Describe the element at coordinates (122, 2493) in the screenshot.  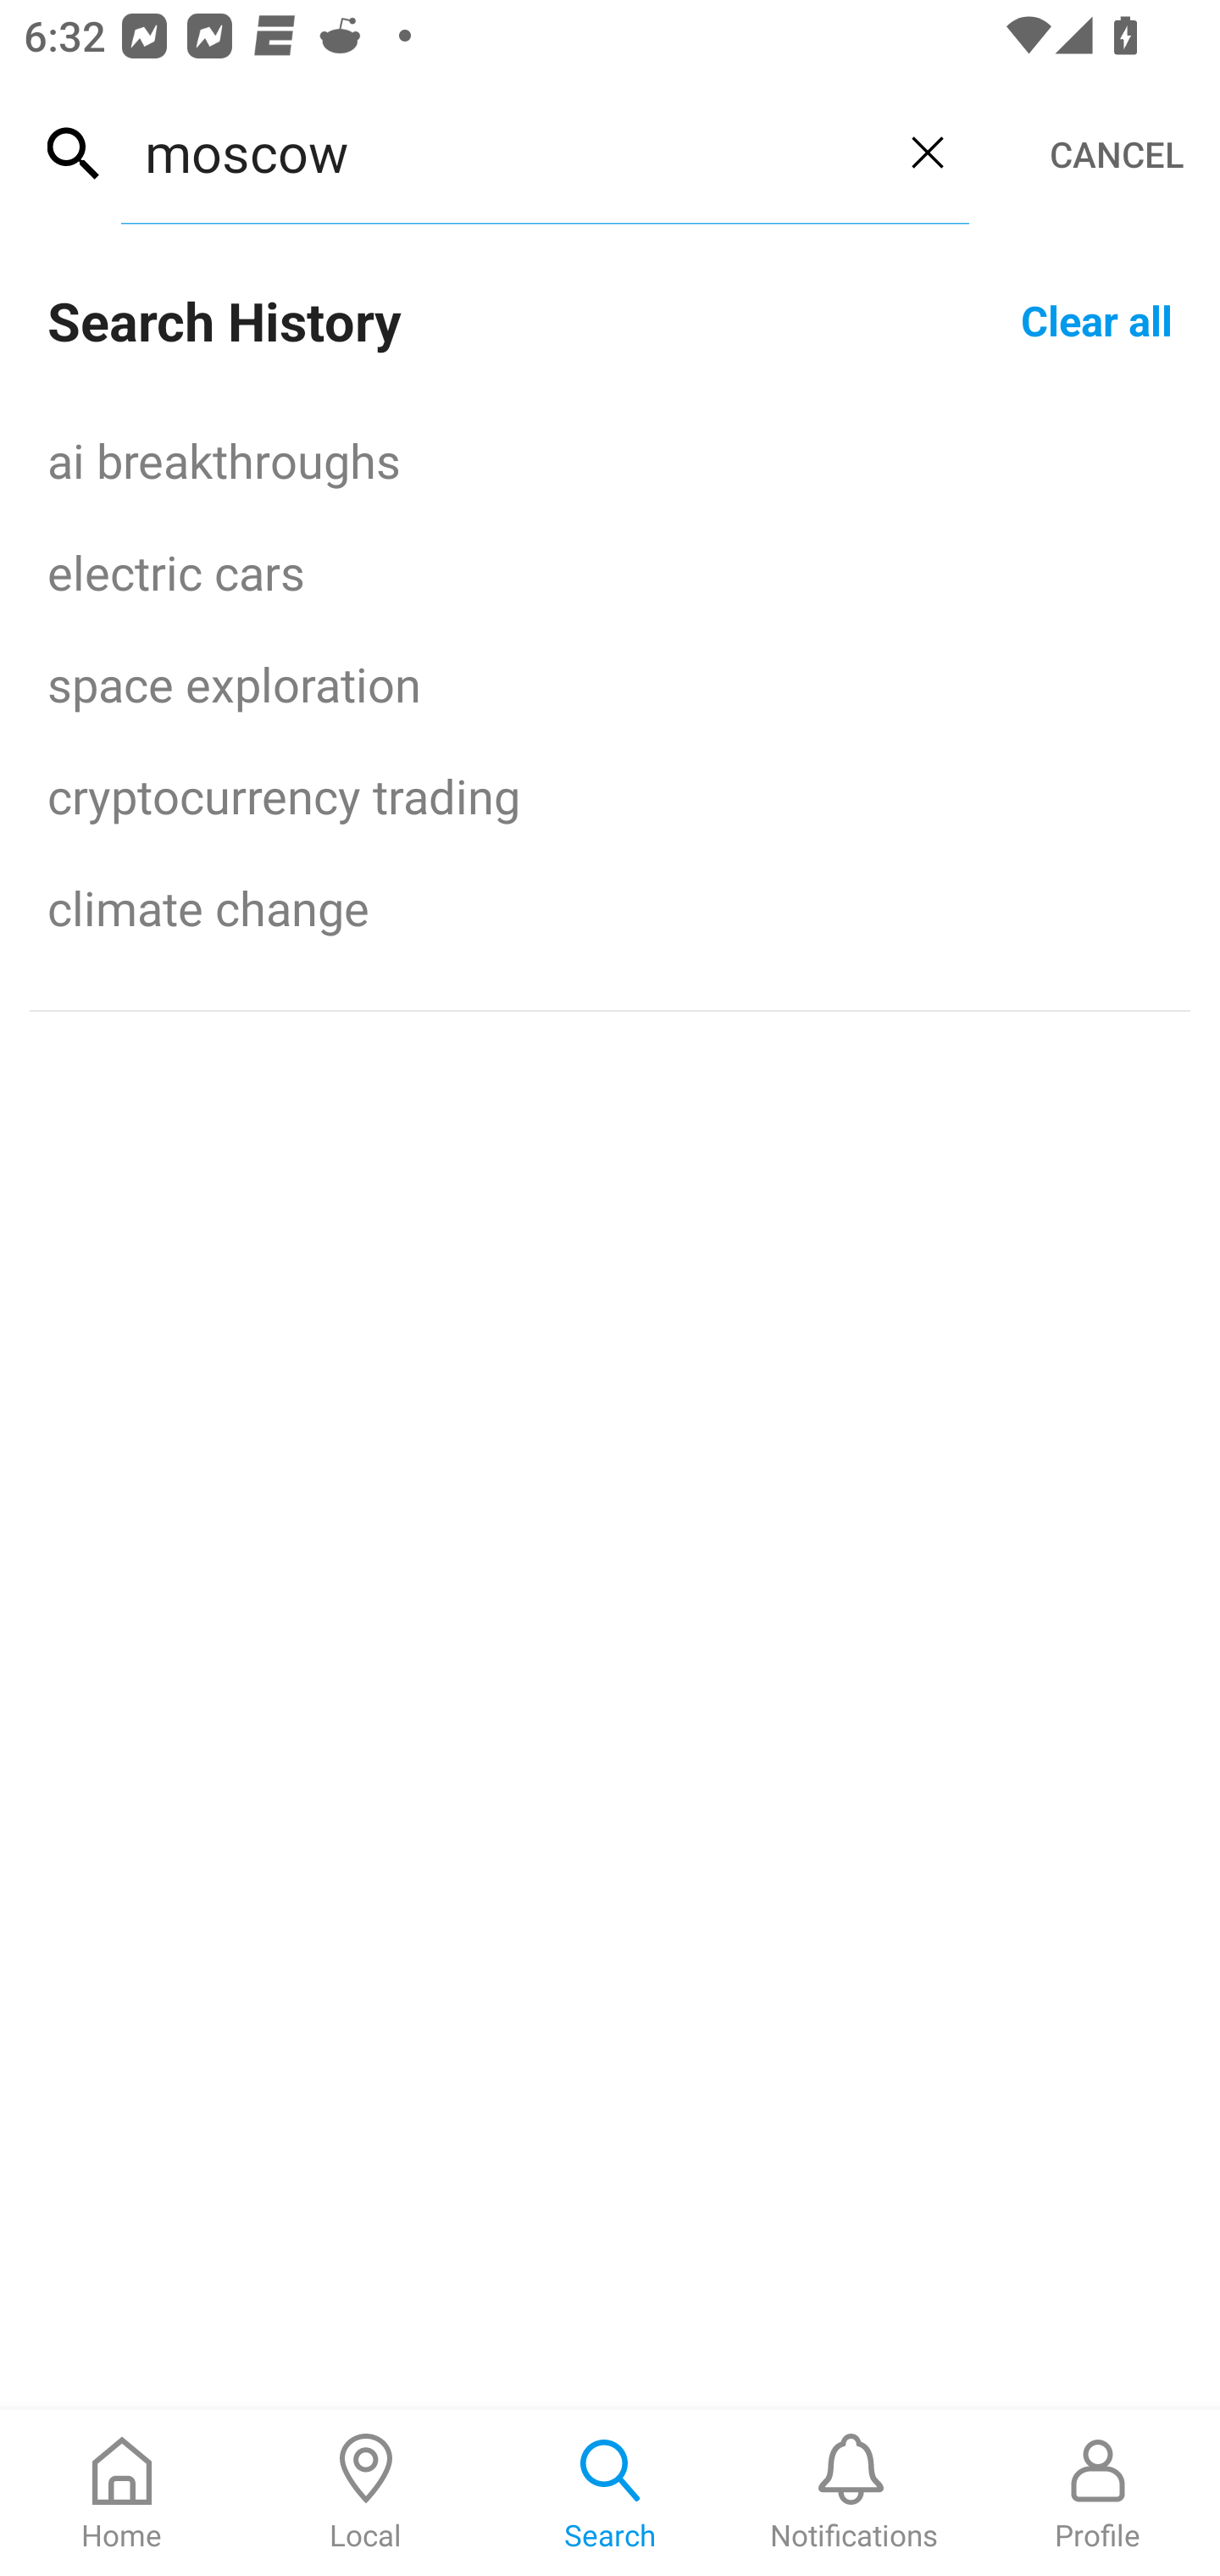
I see `Home` at that location.